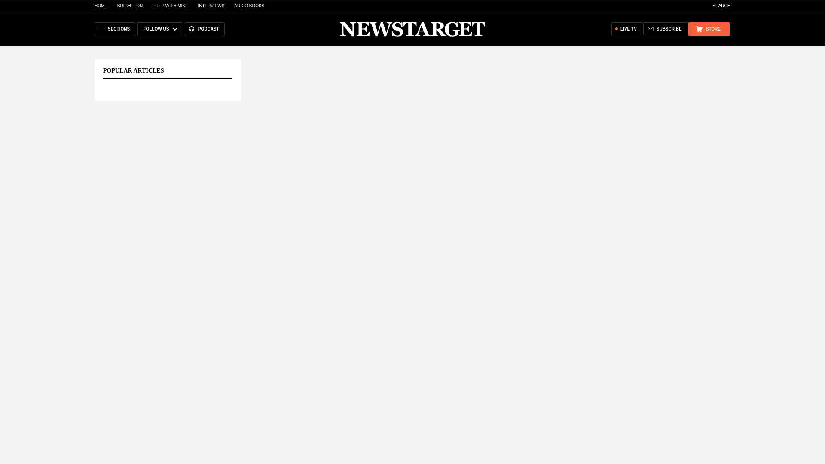  I want to click on LIVE TV, so click(626, 29).